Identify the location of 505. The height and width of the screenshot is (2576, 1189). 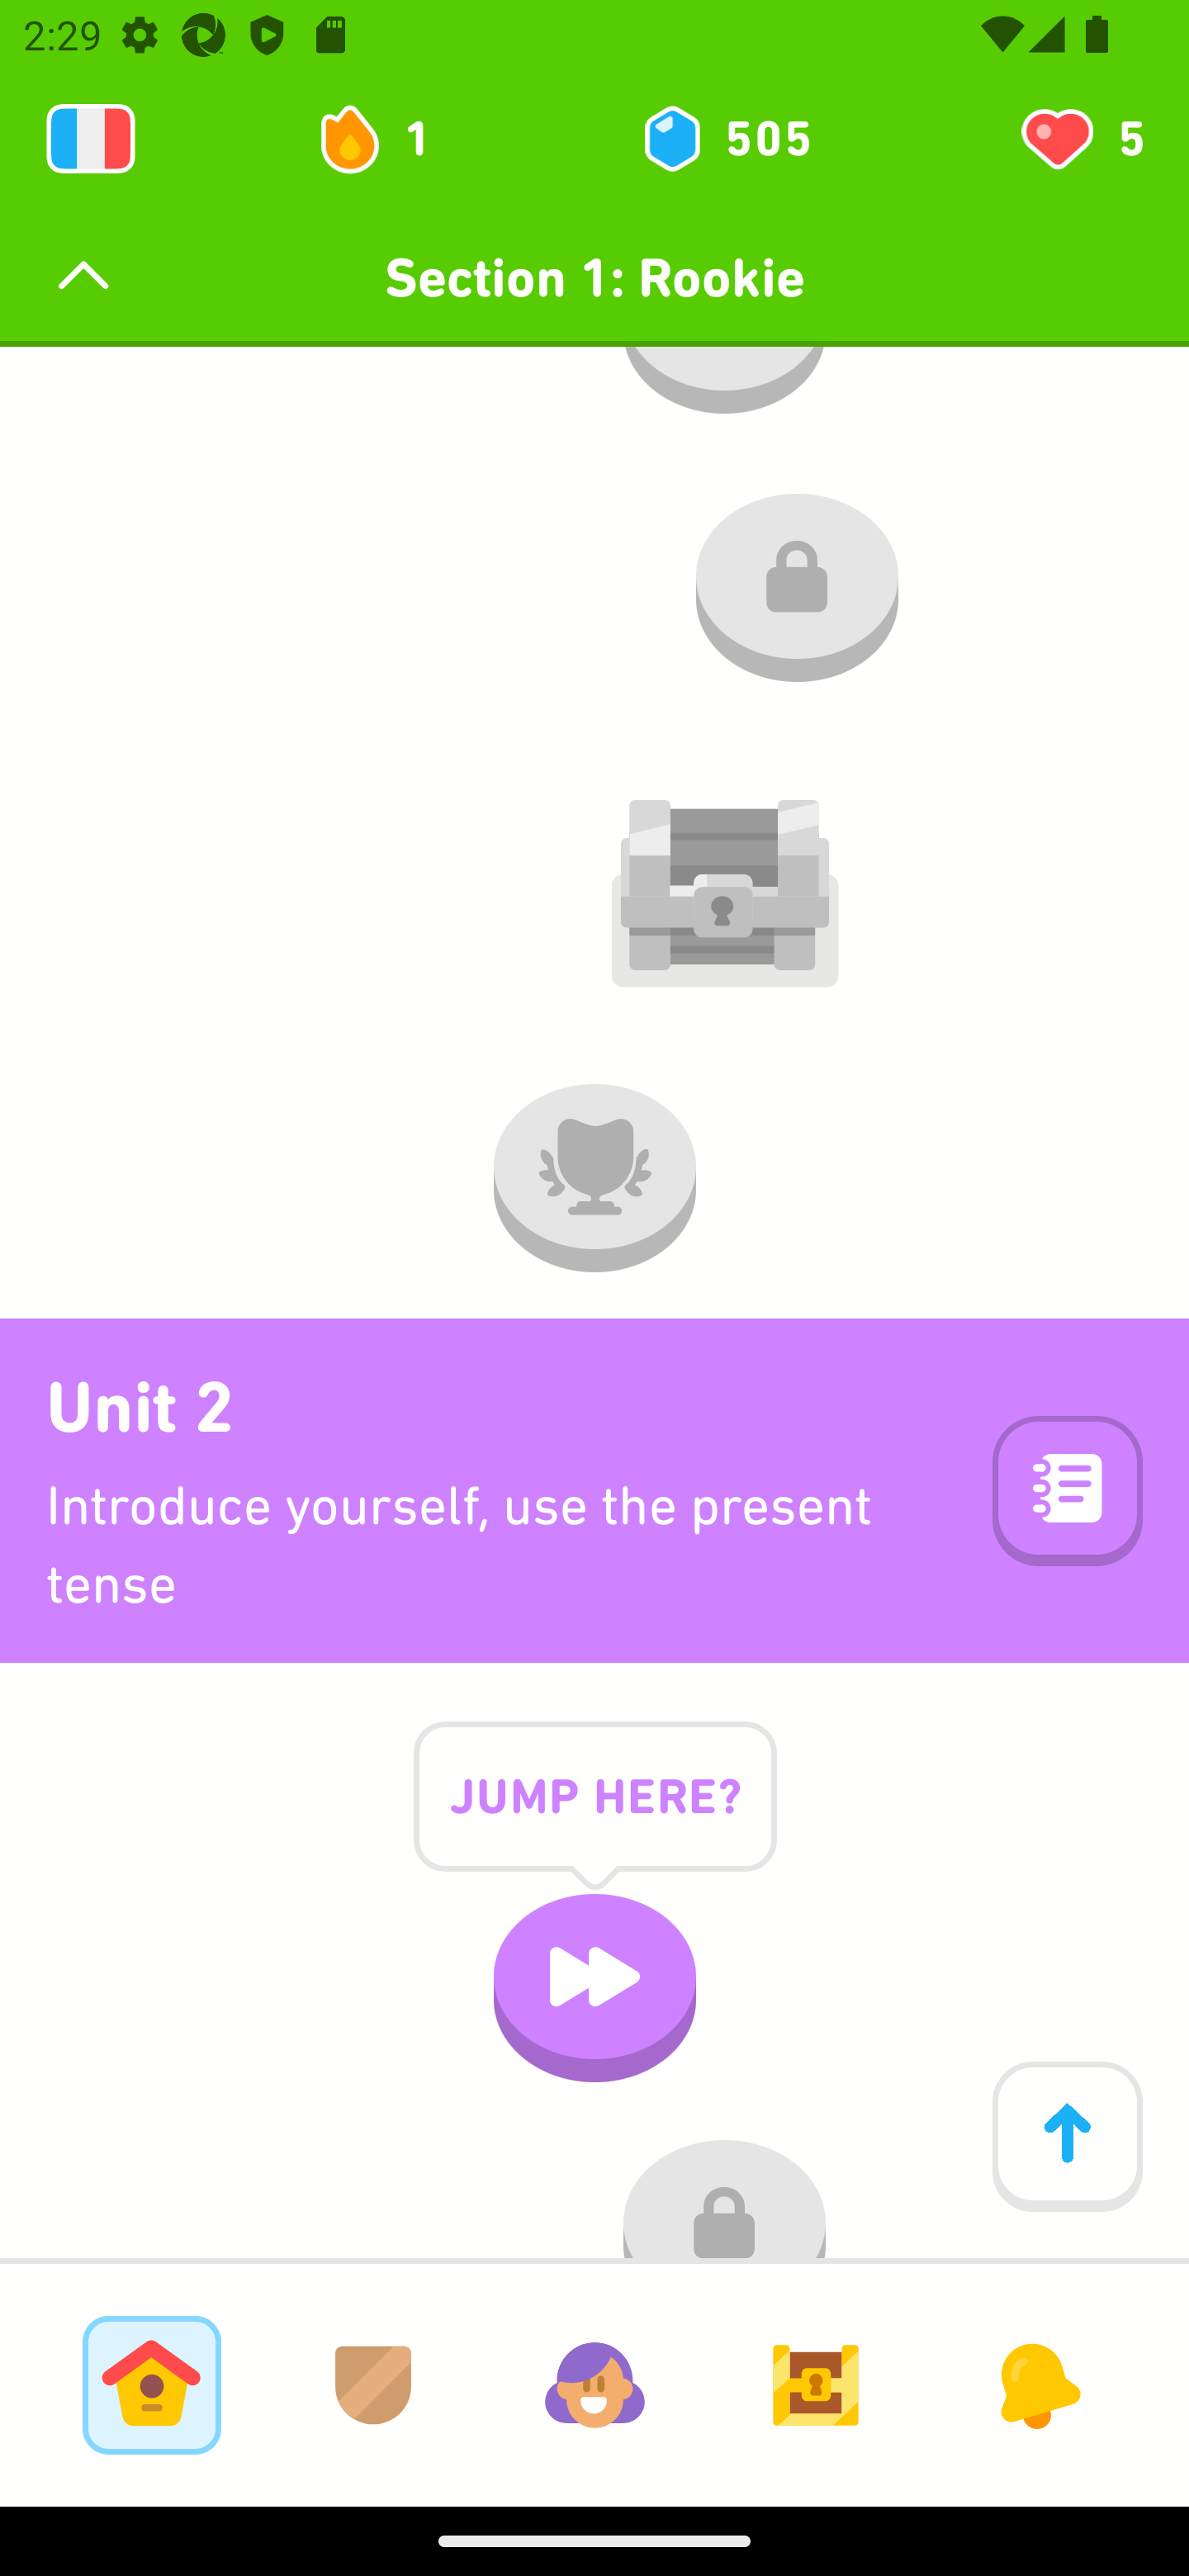
(725, 139).